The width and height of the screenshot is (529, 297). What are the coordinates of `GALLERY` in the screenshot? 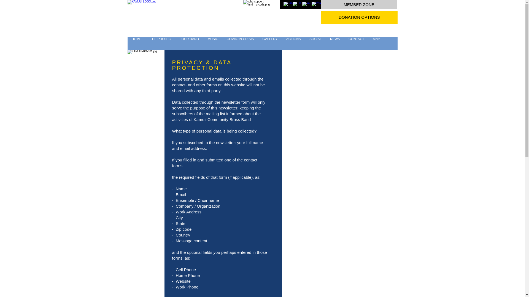 It's located at (270, 43).